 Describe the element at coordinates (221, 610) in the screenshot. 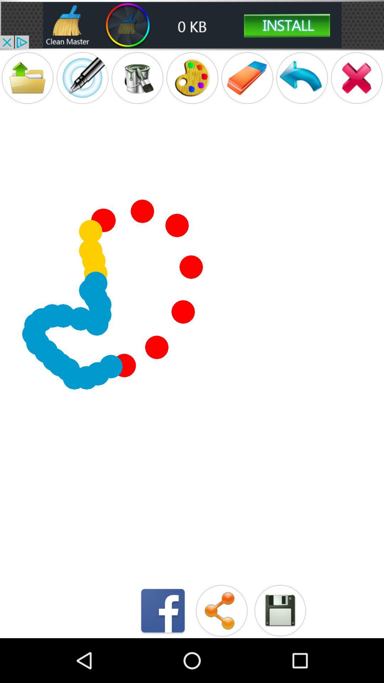

I see `share creation` at that location.